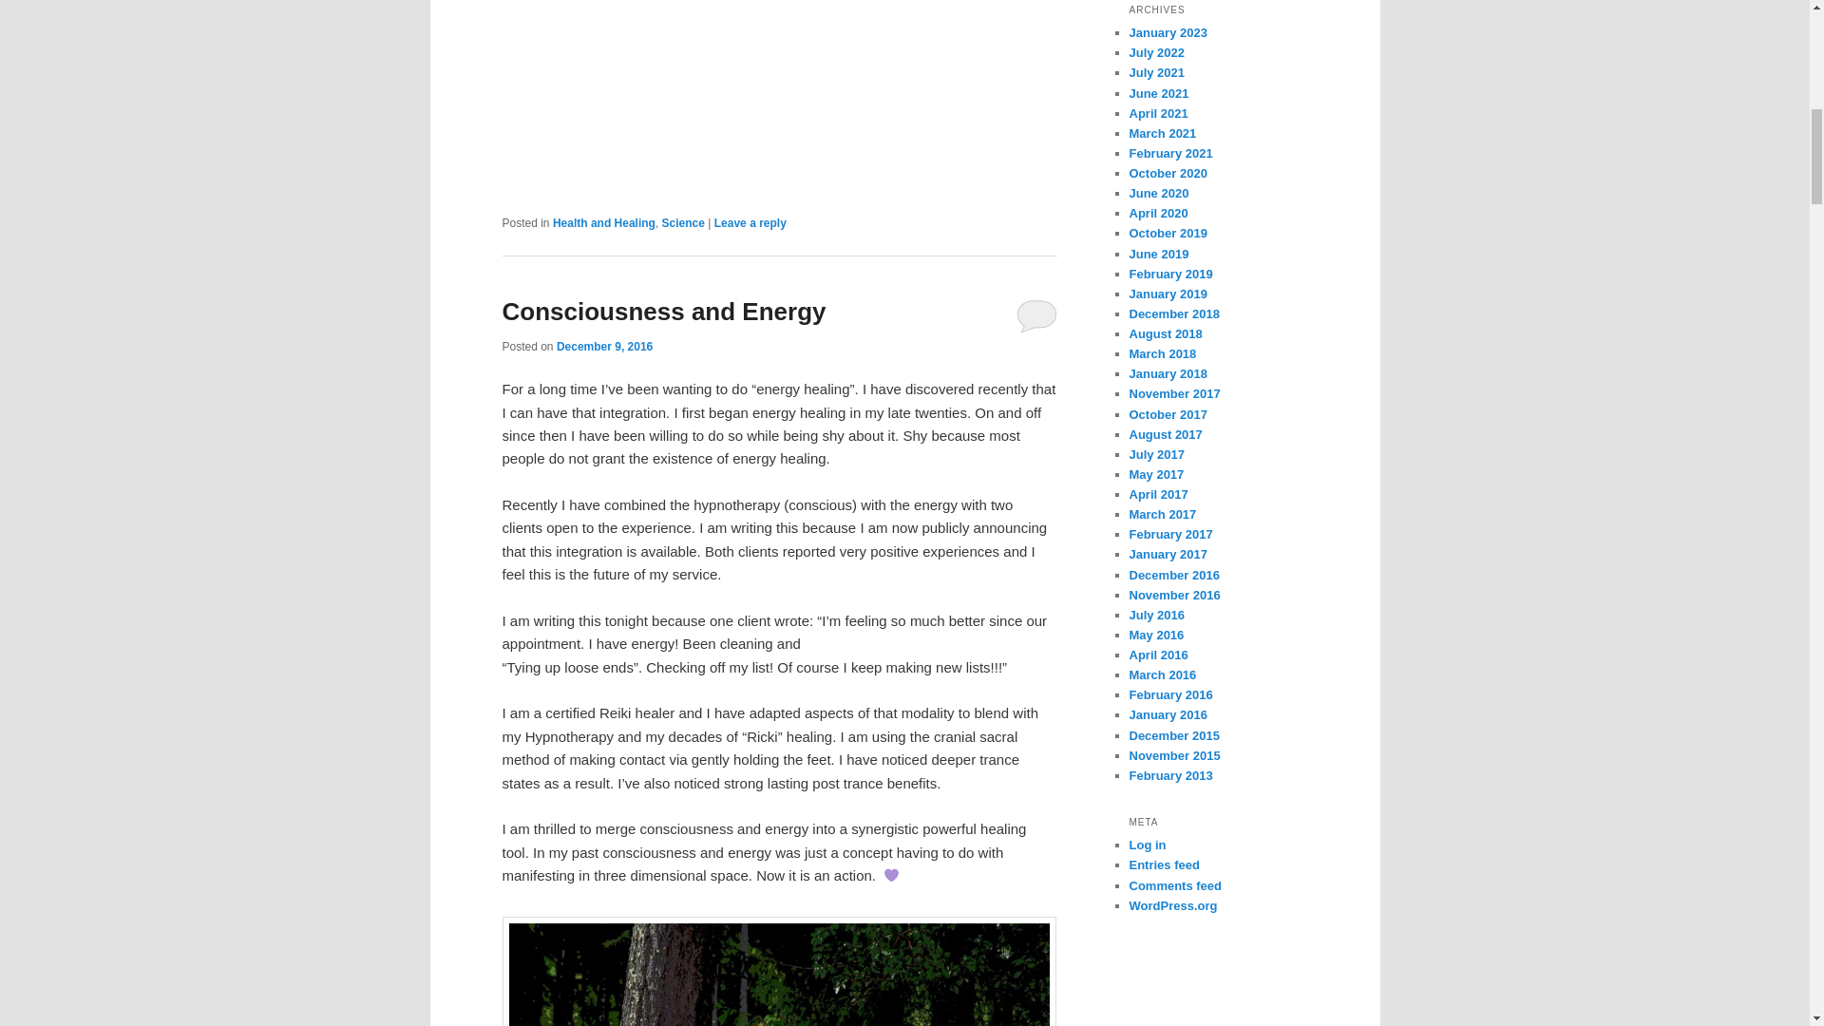 Image resolution: width=1824 pixels, height=1026 pixels. I want to click on Science, so click(682, 222).